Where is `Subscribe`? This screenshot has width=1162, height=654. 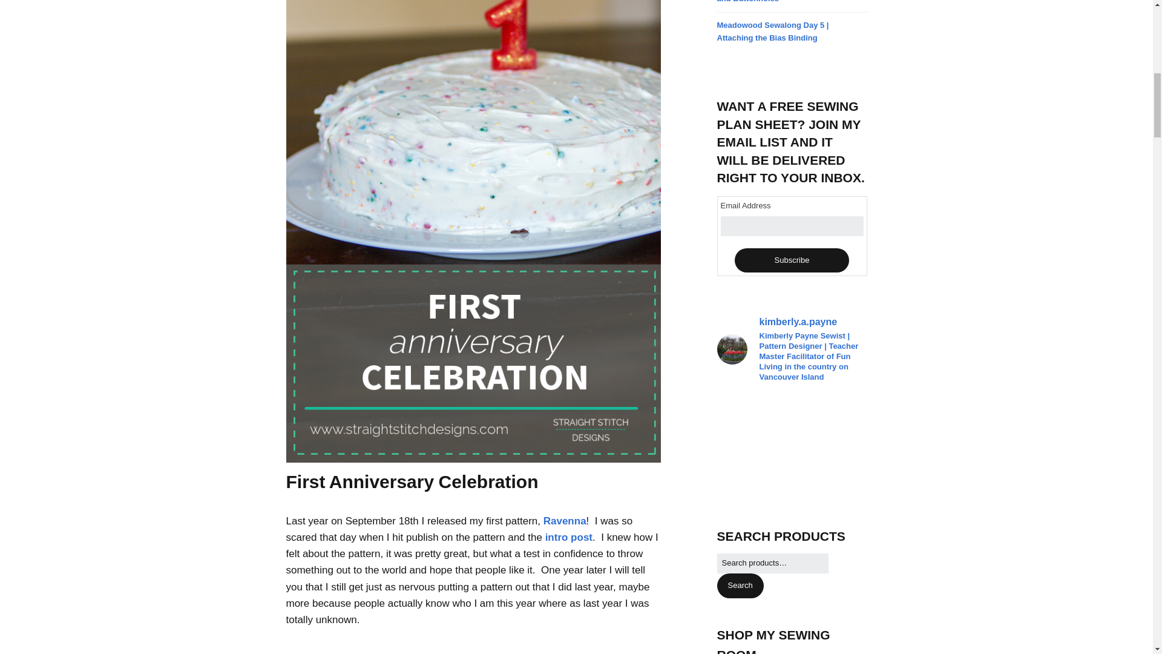 Subscribe is located at coordinates (792, 260).